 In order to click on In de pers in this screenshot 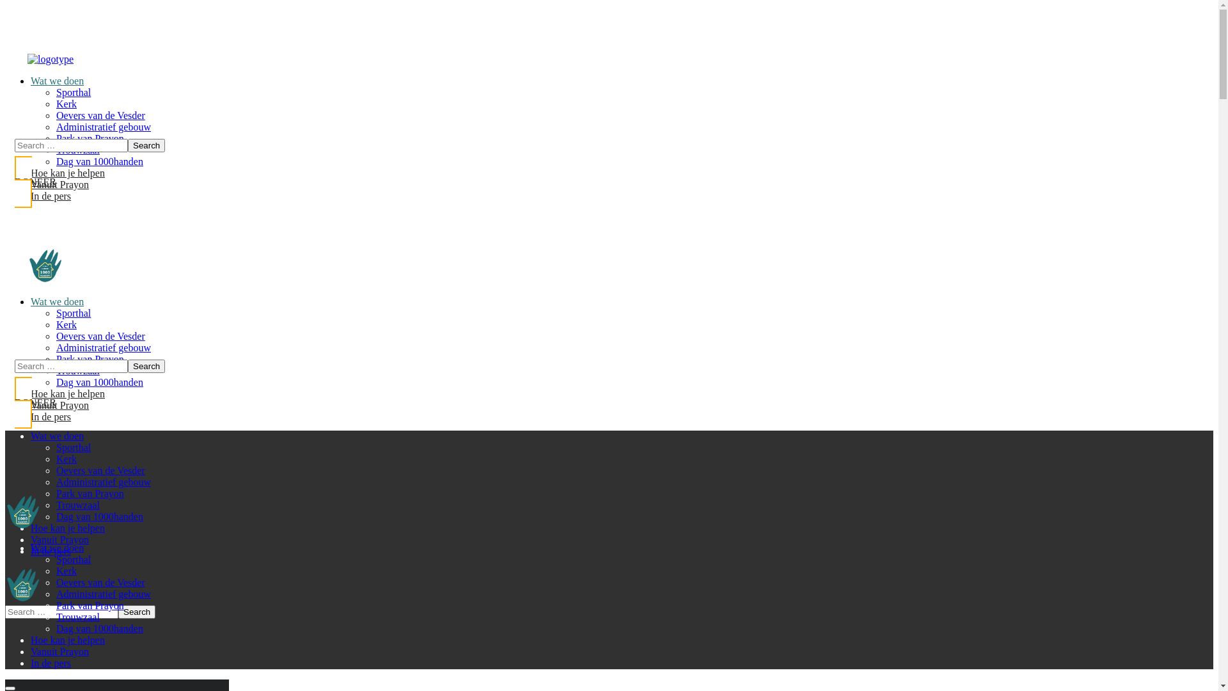, I will do `click(51, 196)`.